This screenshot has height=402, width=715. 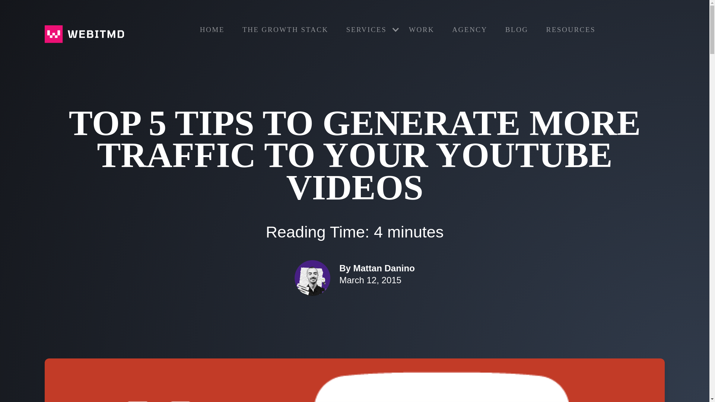 What do you see at coordinates (84, 34) in the screenshot?
I see `webitmd` at bounding box center [84, 34].